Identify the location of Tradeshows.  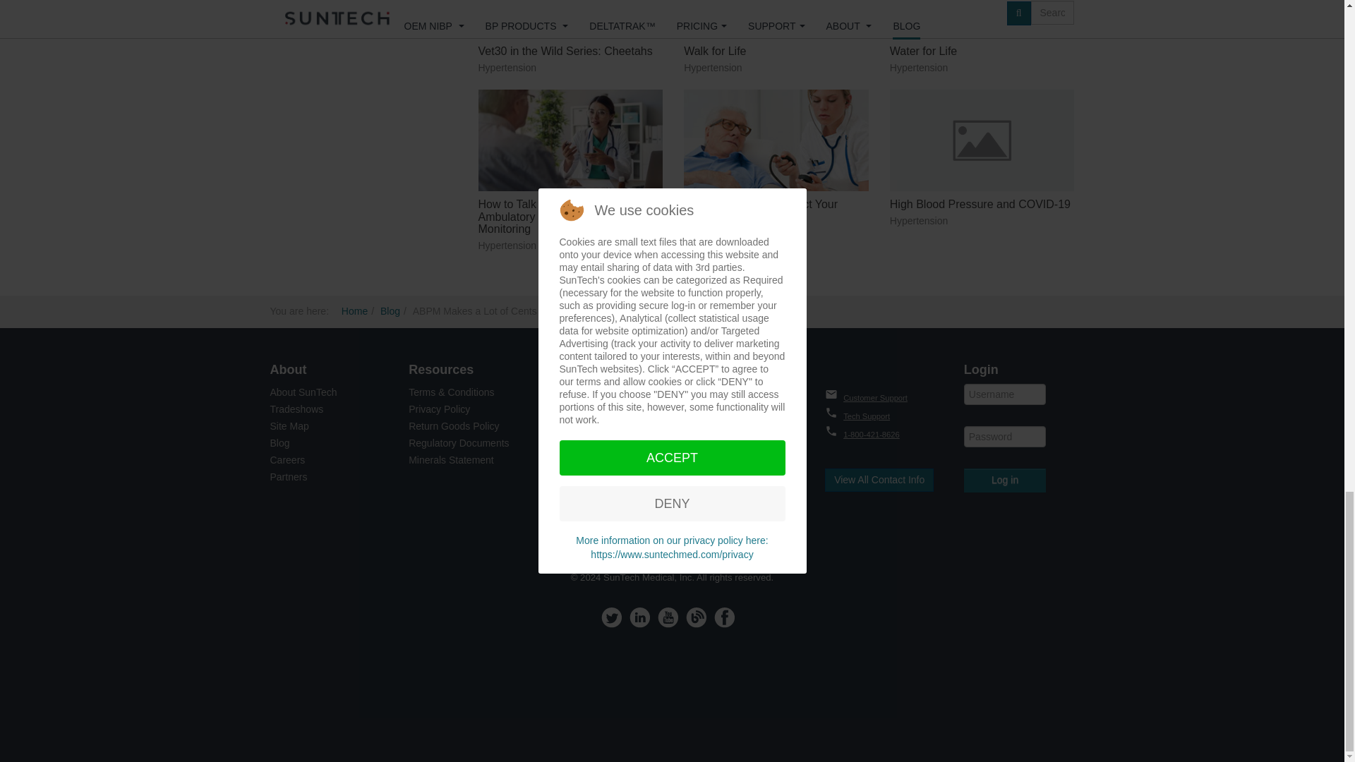
(296, 409).